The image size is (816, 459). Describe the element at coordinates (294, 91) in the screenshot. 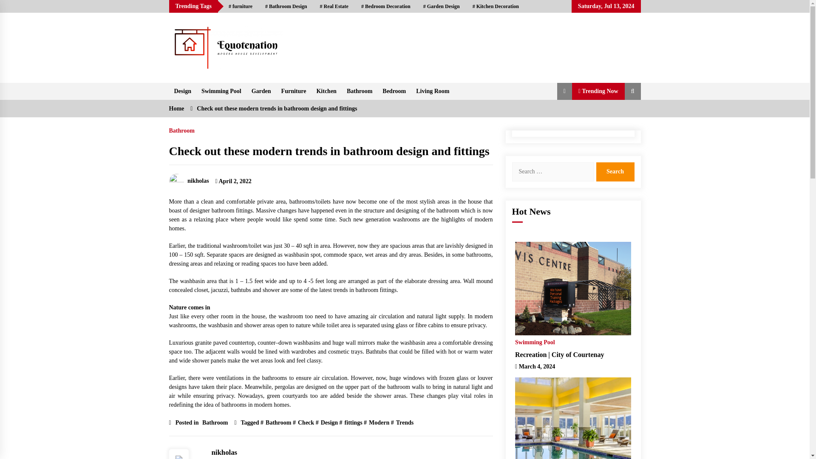

I see `Furniture` at that location.